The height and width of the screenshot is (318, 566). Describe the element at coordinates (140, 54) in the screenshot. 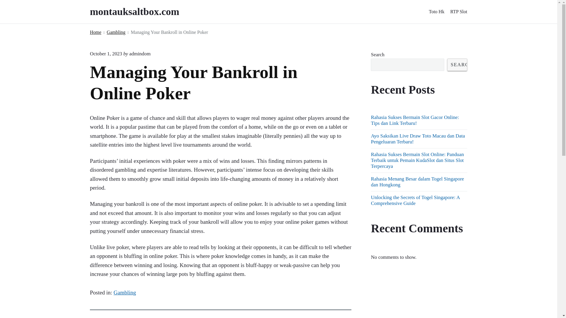

I see `admindom` at that location.